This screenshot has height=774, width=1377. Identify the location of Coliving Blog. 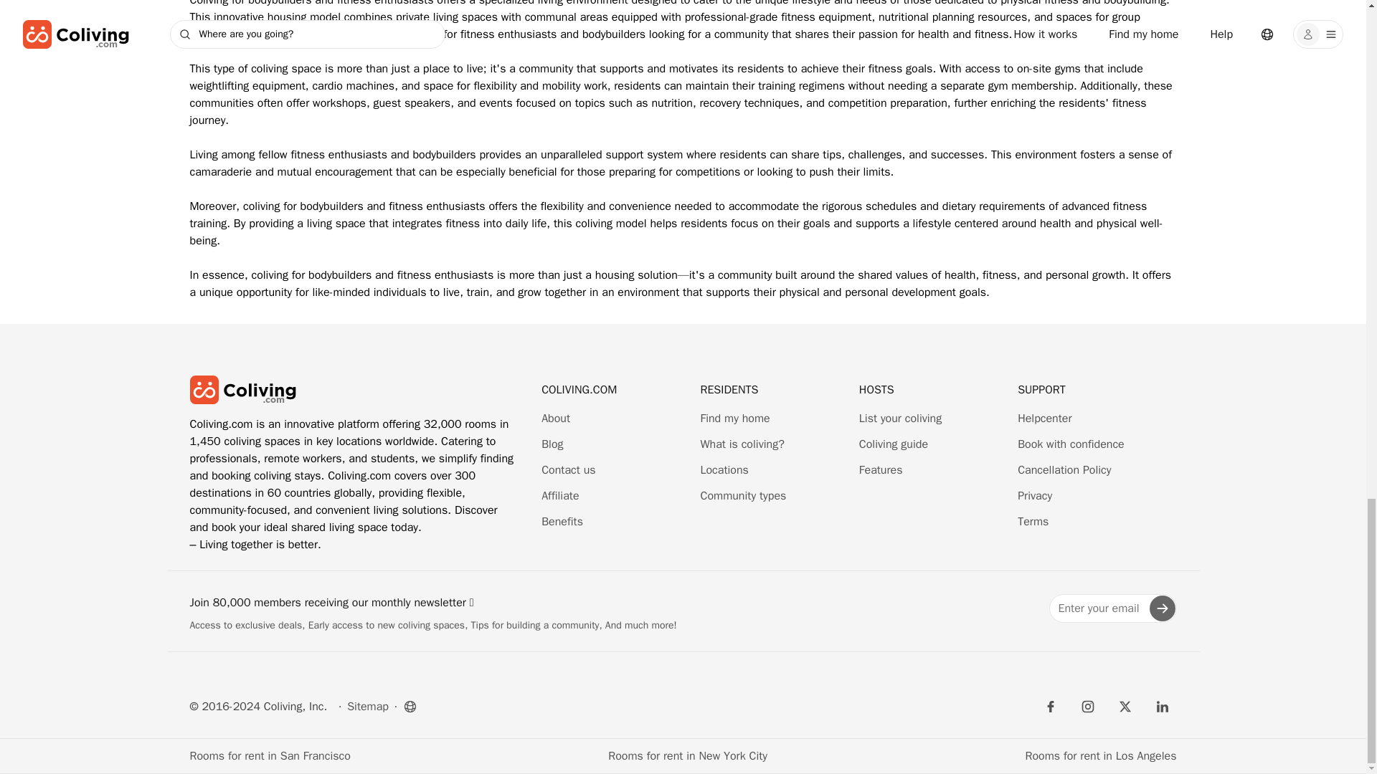
(552, 444).